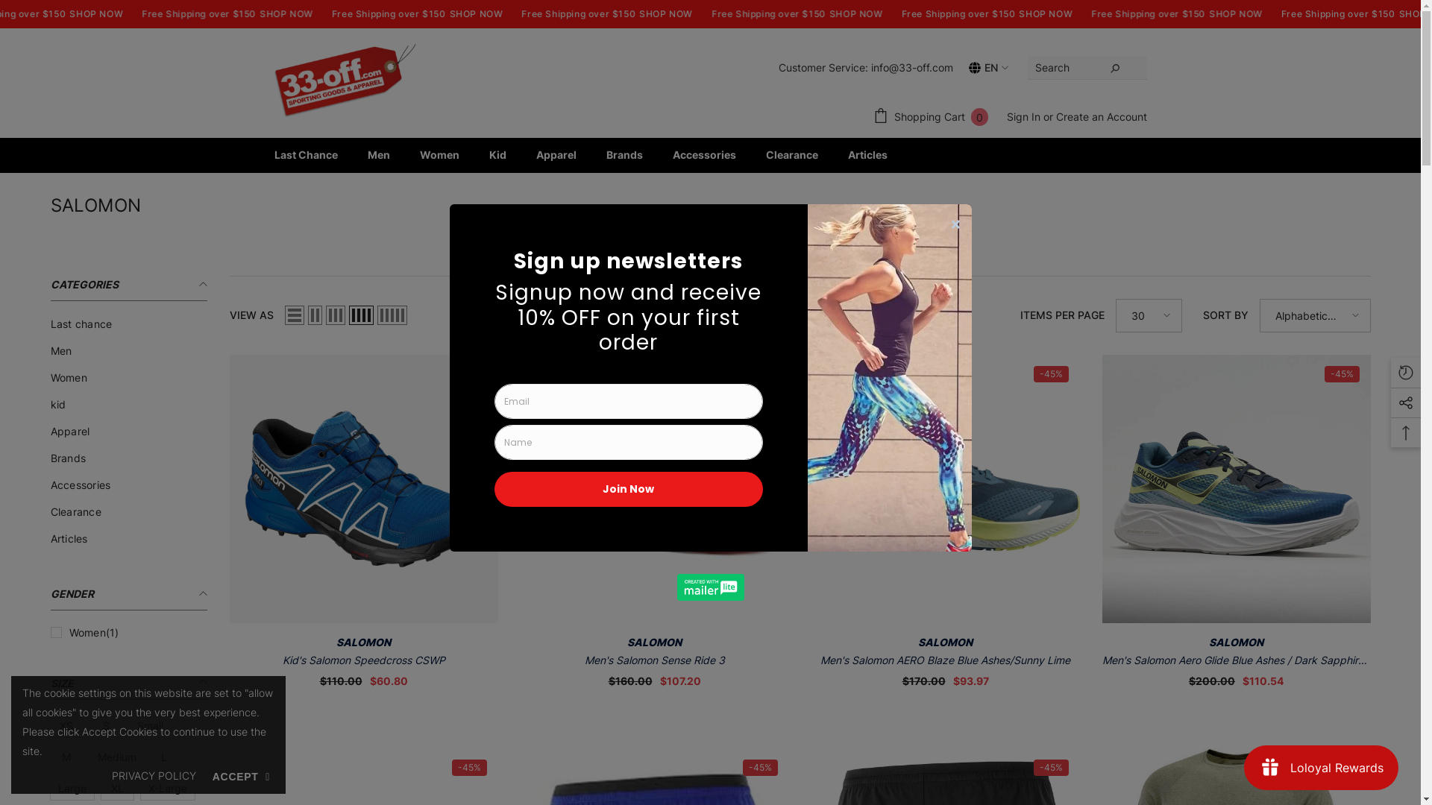  Describe the element at coordinates (378, 160) in the screenshot. I see `Men` at that location.